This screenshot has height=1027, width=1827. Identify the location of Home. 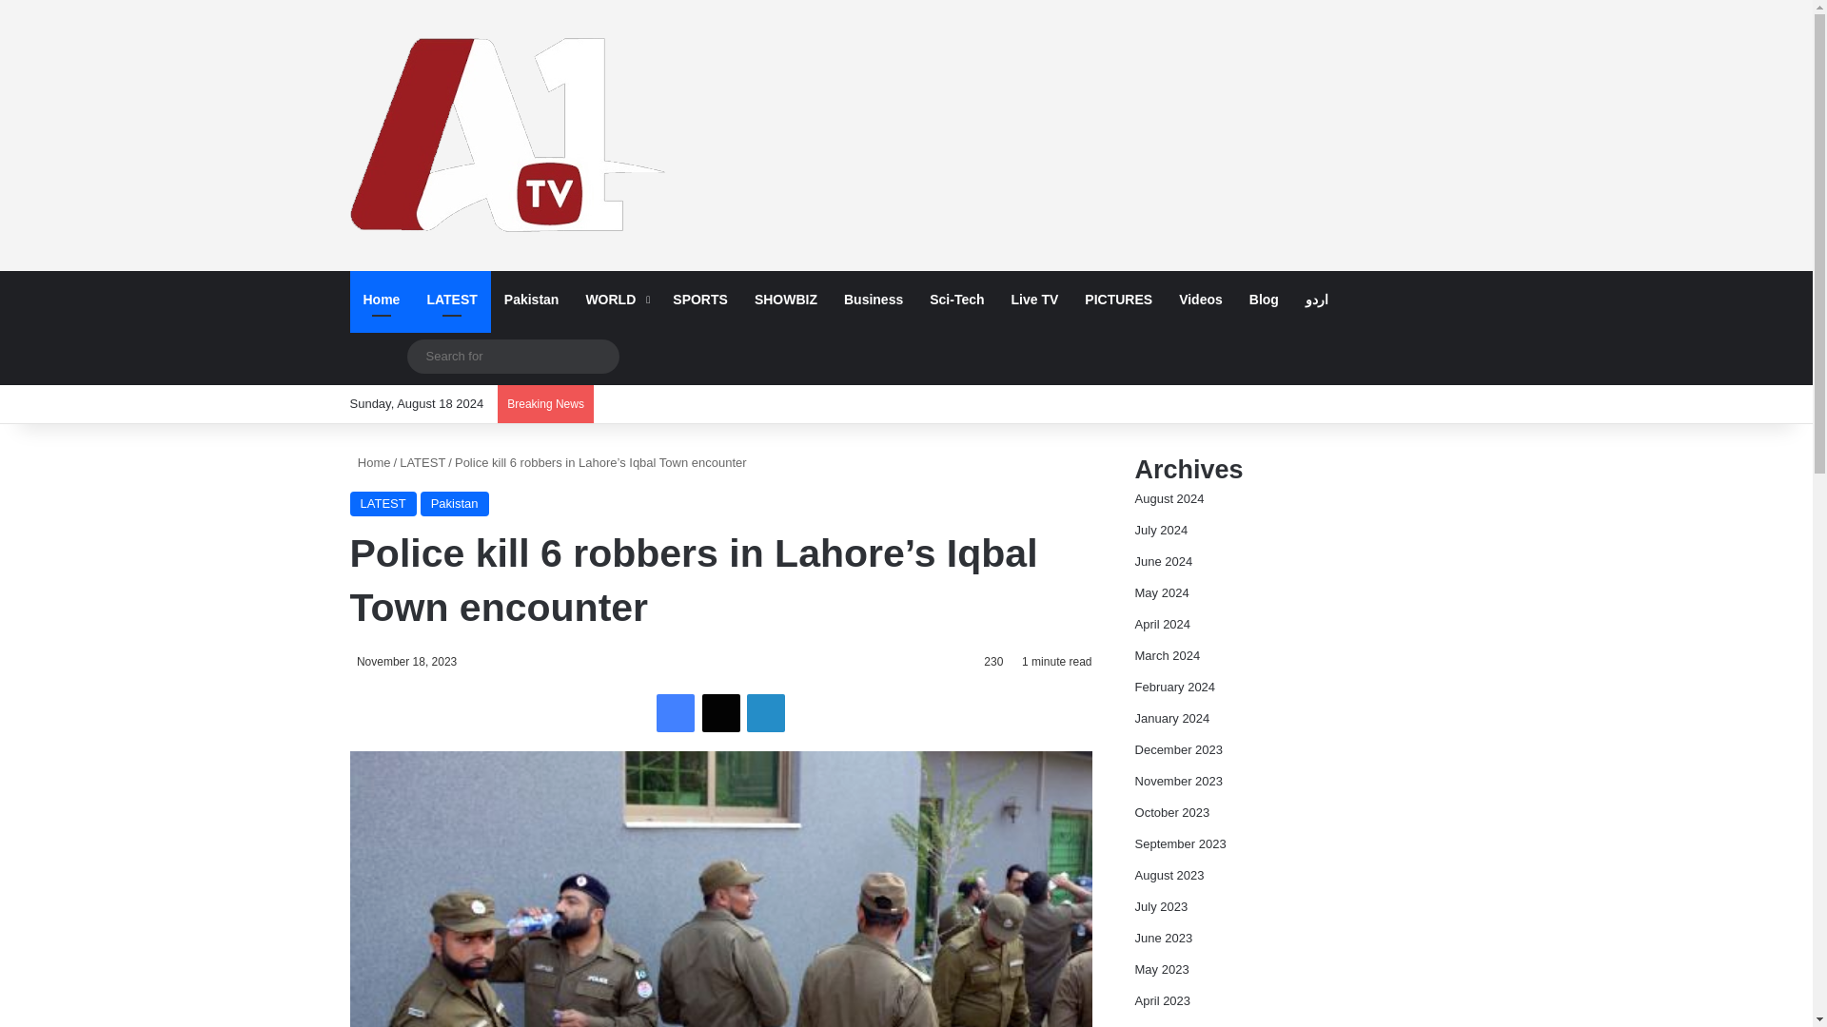
(370, 462).